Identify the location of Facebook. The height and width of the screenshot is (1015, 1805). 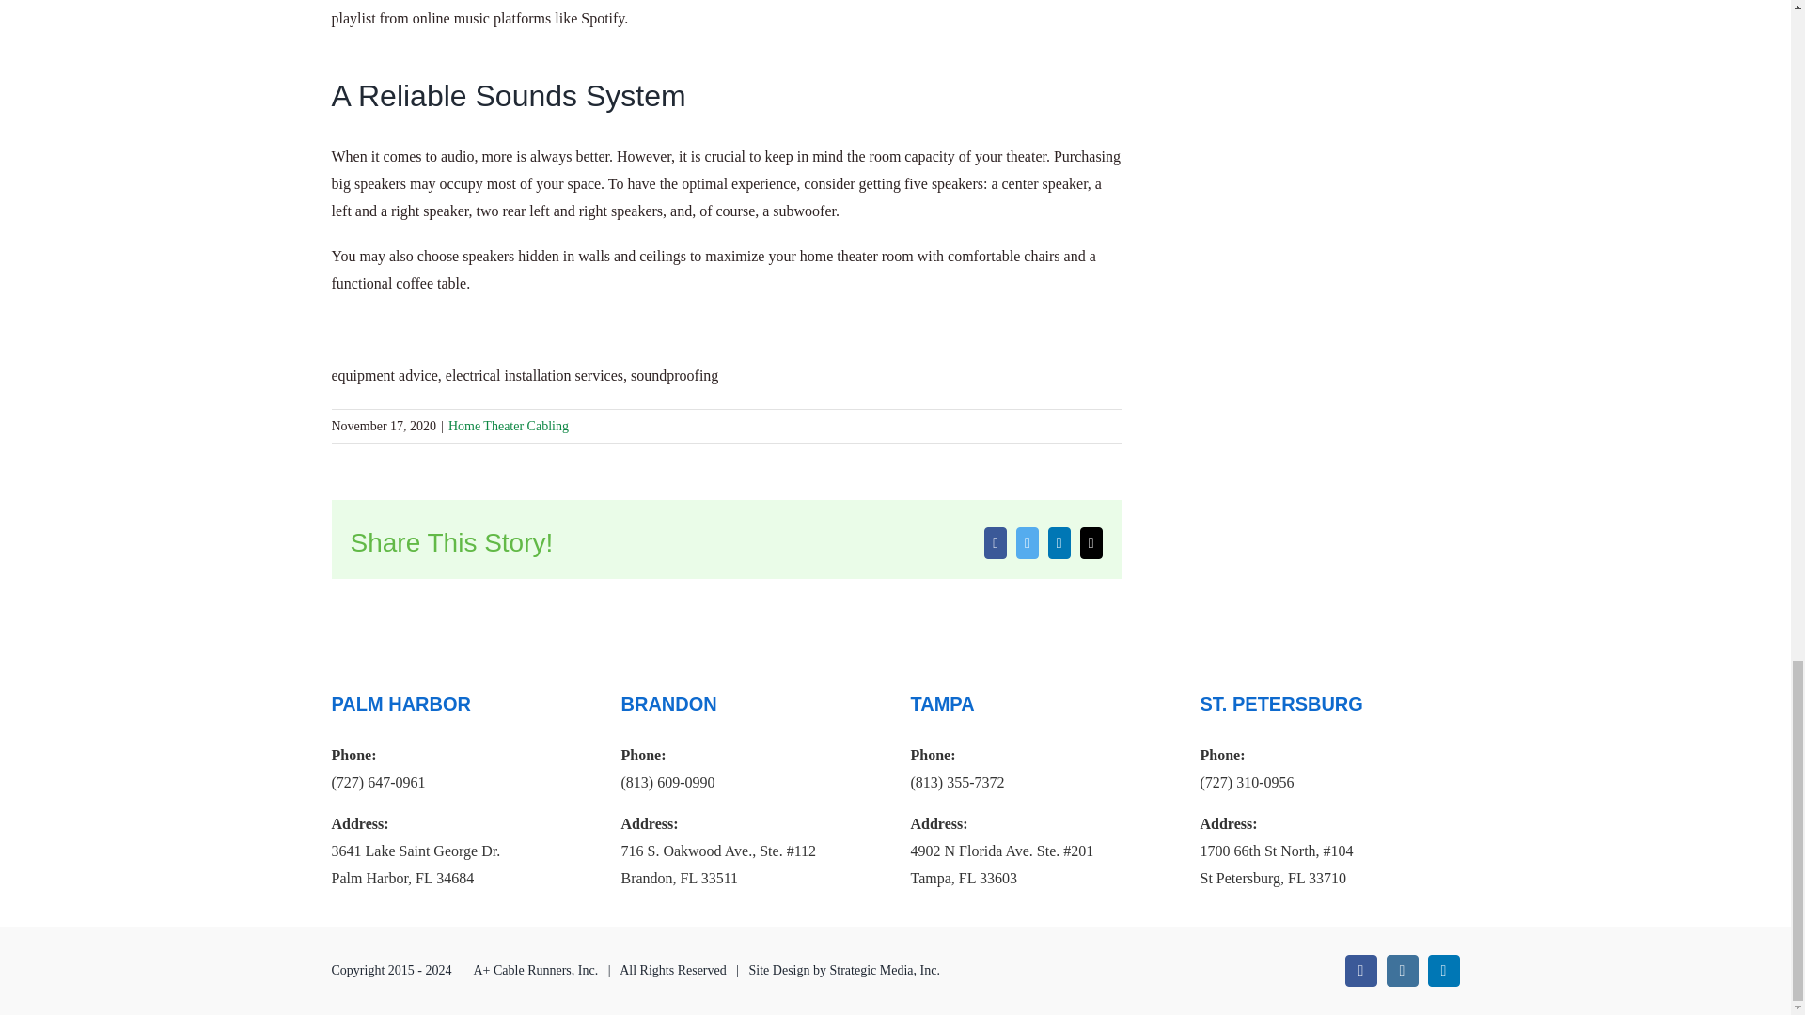
(1359, 970).